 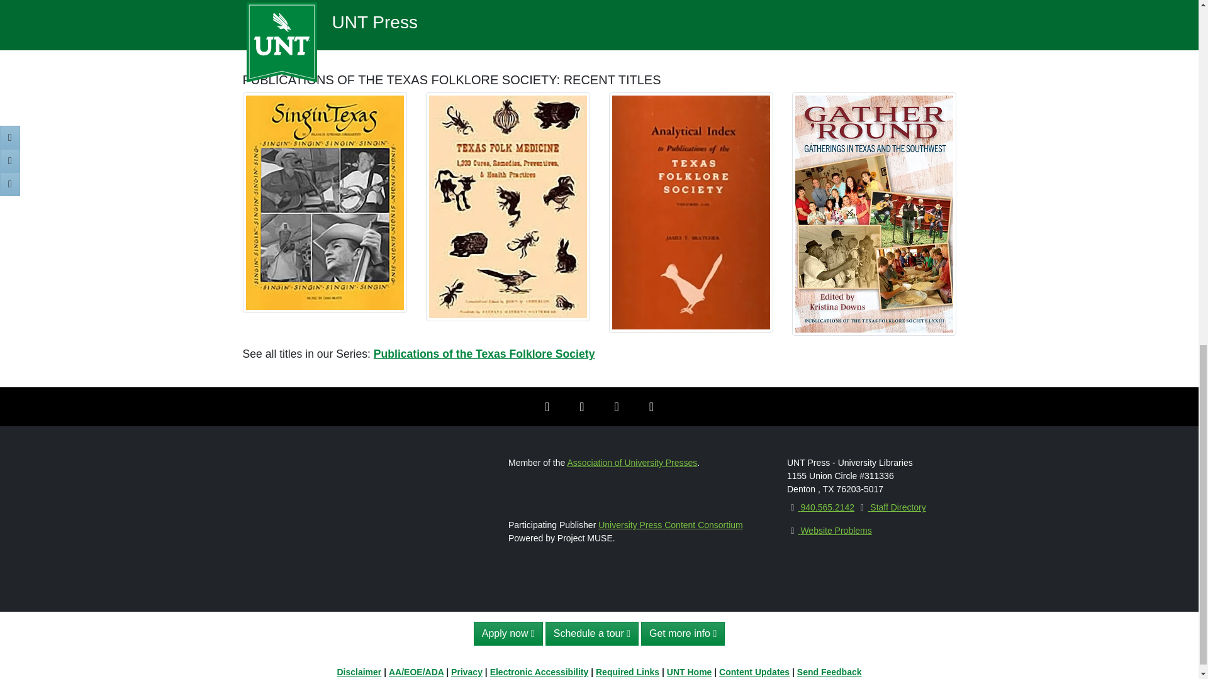 I want to click on More from Francis Edward Abernethy, so click(x=334, y=39).